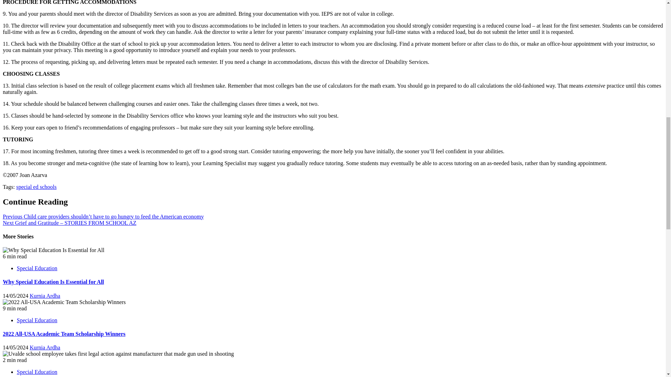  What do you see at coordinates (53, 250) in the screenshot?
I see `Why Special Education Is Essential for All` at bounding box center [53, 250].